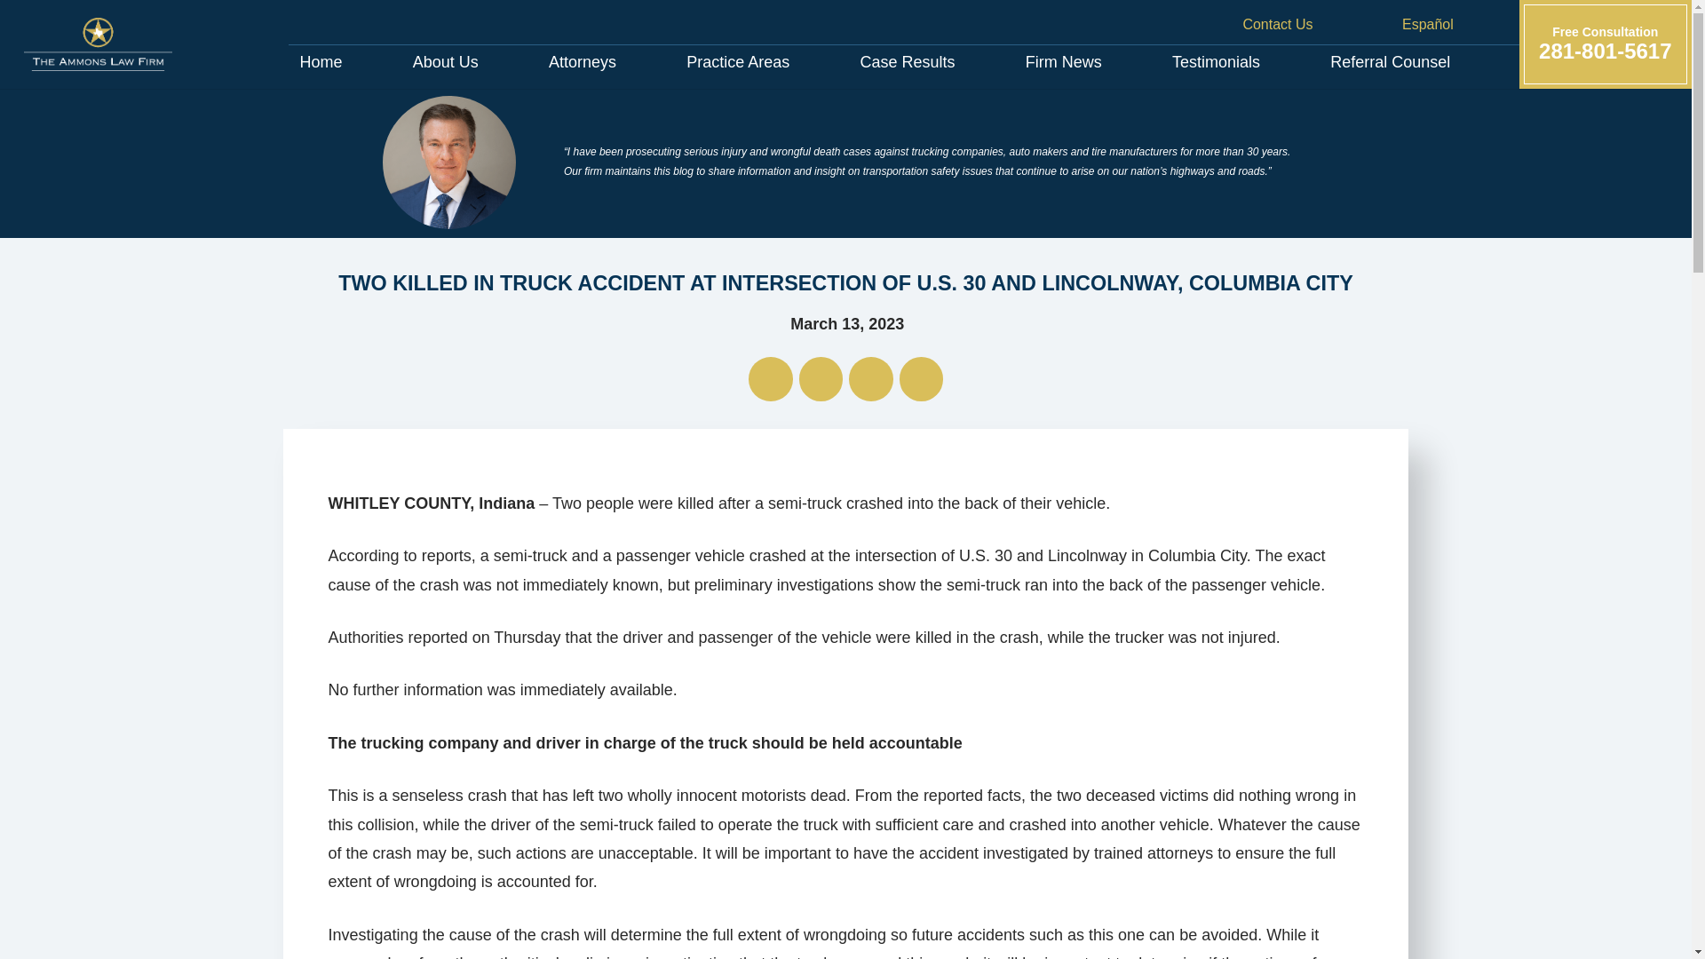 The width and height of the screenshot is (1705, 959). I want to click on Contact Us, so click(1215, 60).